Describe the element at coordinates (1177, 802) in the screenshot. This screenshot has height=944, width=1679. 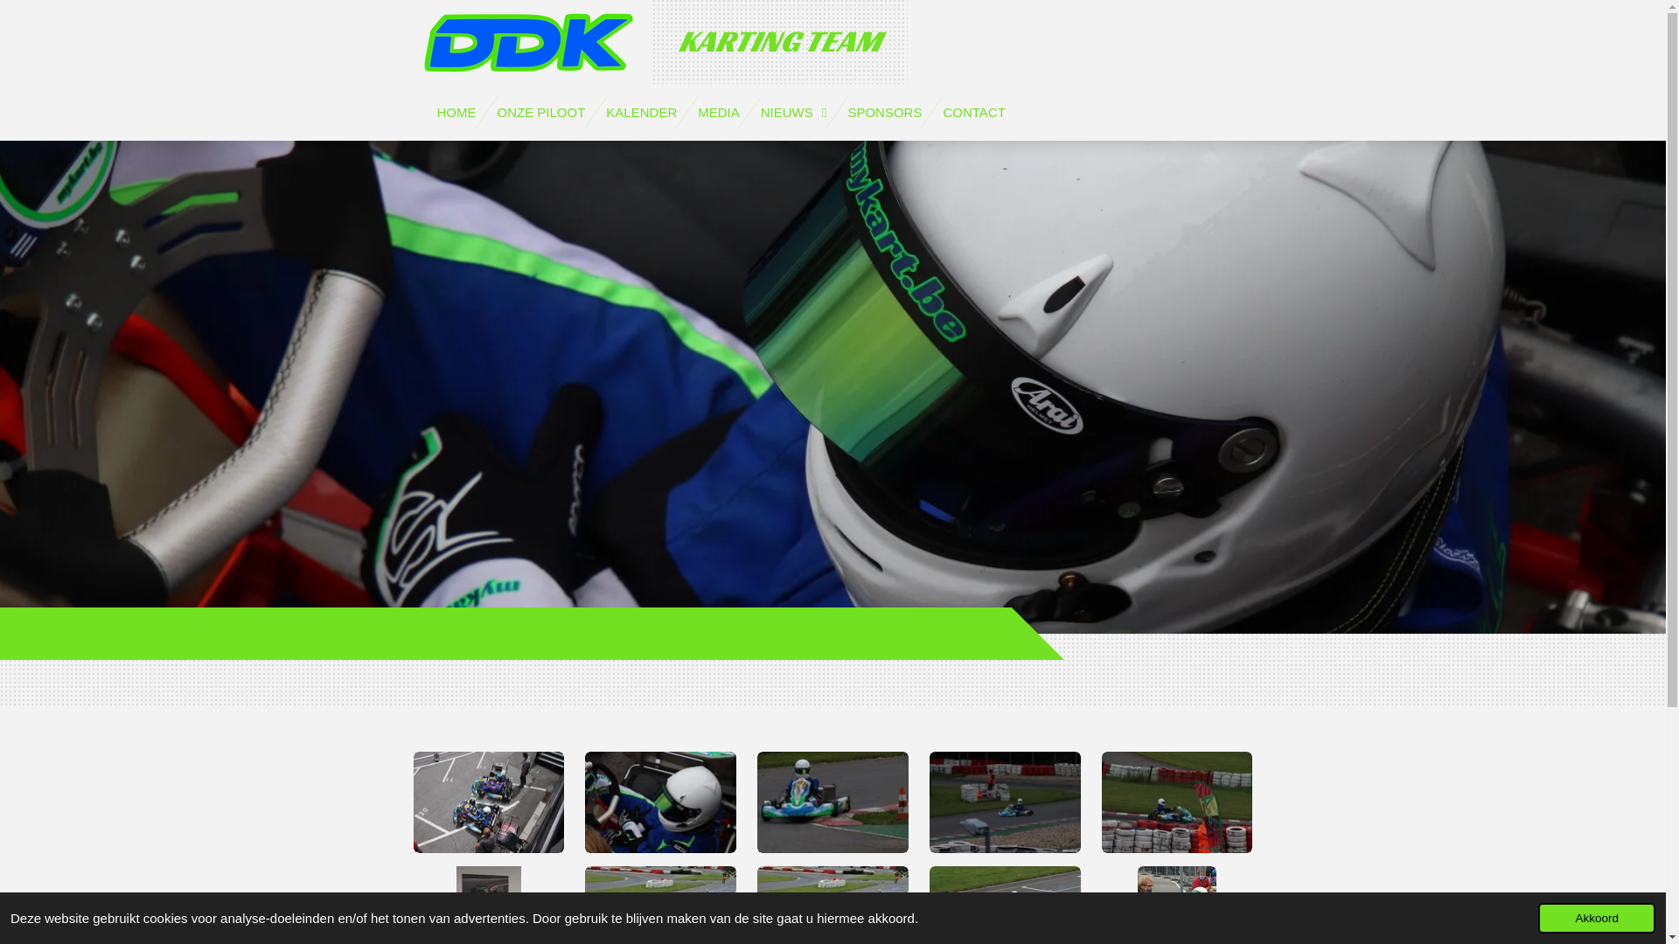
I see `Toon grotere versie` at that location.